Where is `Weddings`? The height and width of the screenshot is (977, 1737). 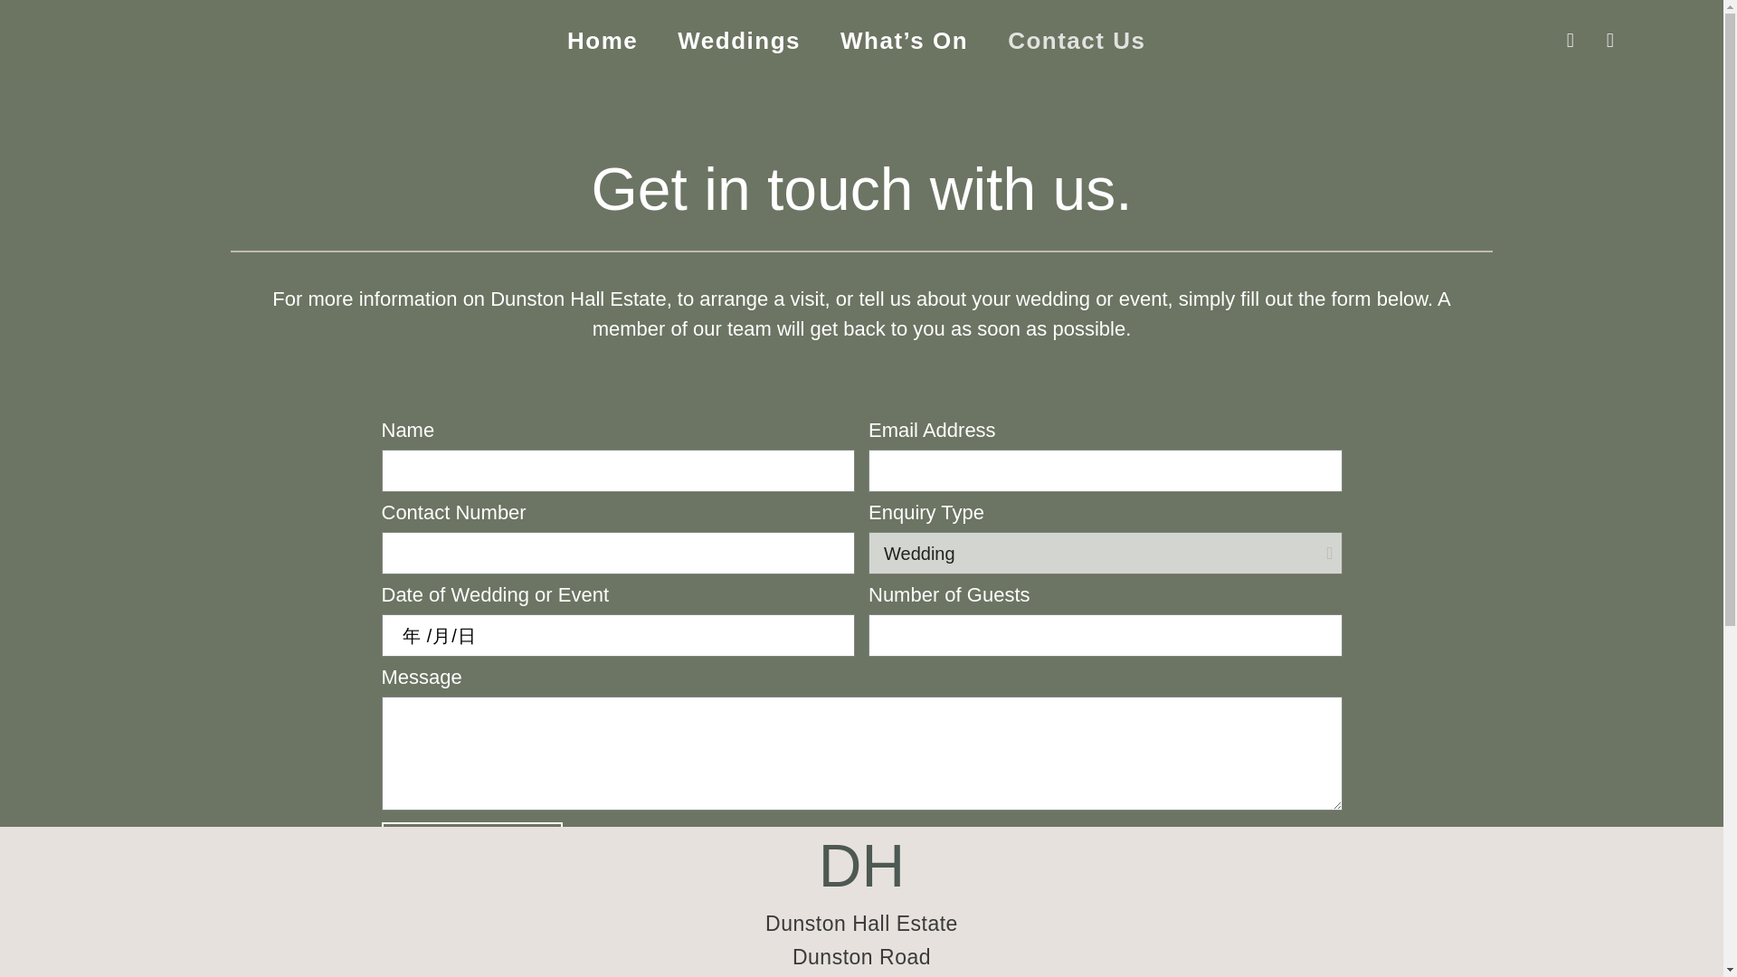 Weddings is located at coordinates (738, 40).